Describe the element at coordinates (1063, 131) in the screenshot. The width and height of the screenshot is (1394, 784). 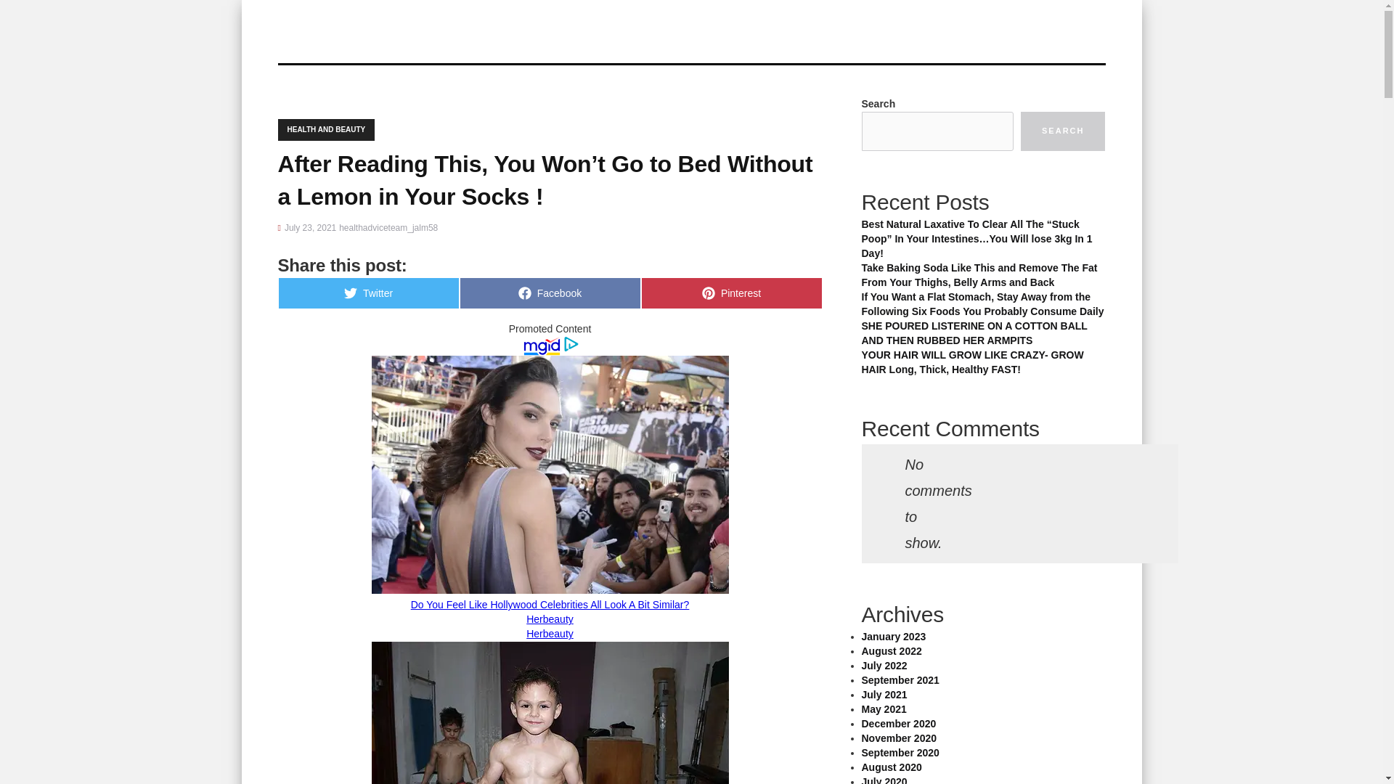
I see `September 2020` at that location.